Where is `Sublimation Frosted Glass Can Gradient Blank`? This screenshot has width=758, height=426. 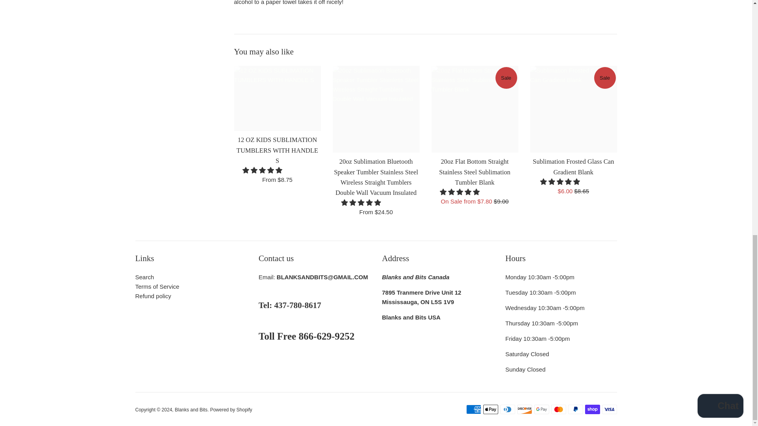 Sublimation Frosted Glass Can Gradient Blank is located at coordinates (573, 109).